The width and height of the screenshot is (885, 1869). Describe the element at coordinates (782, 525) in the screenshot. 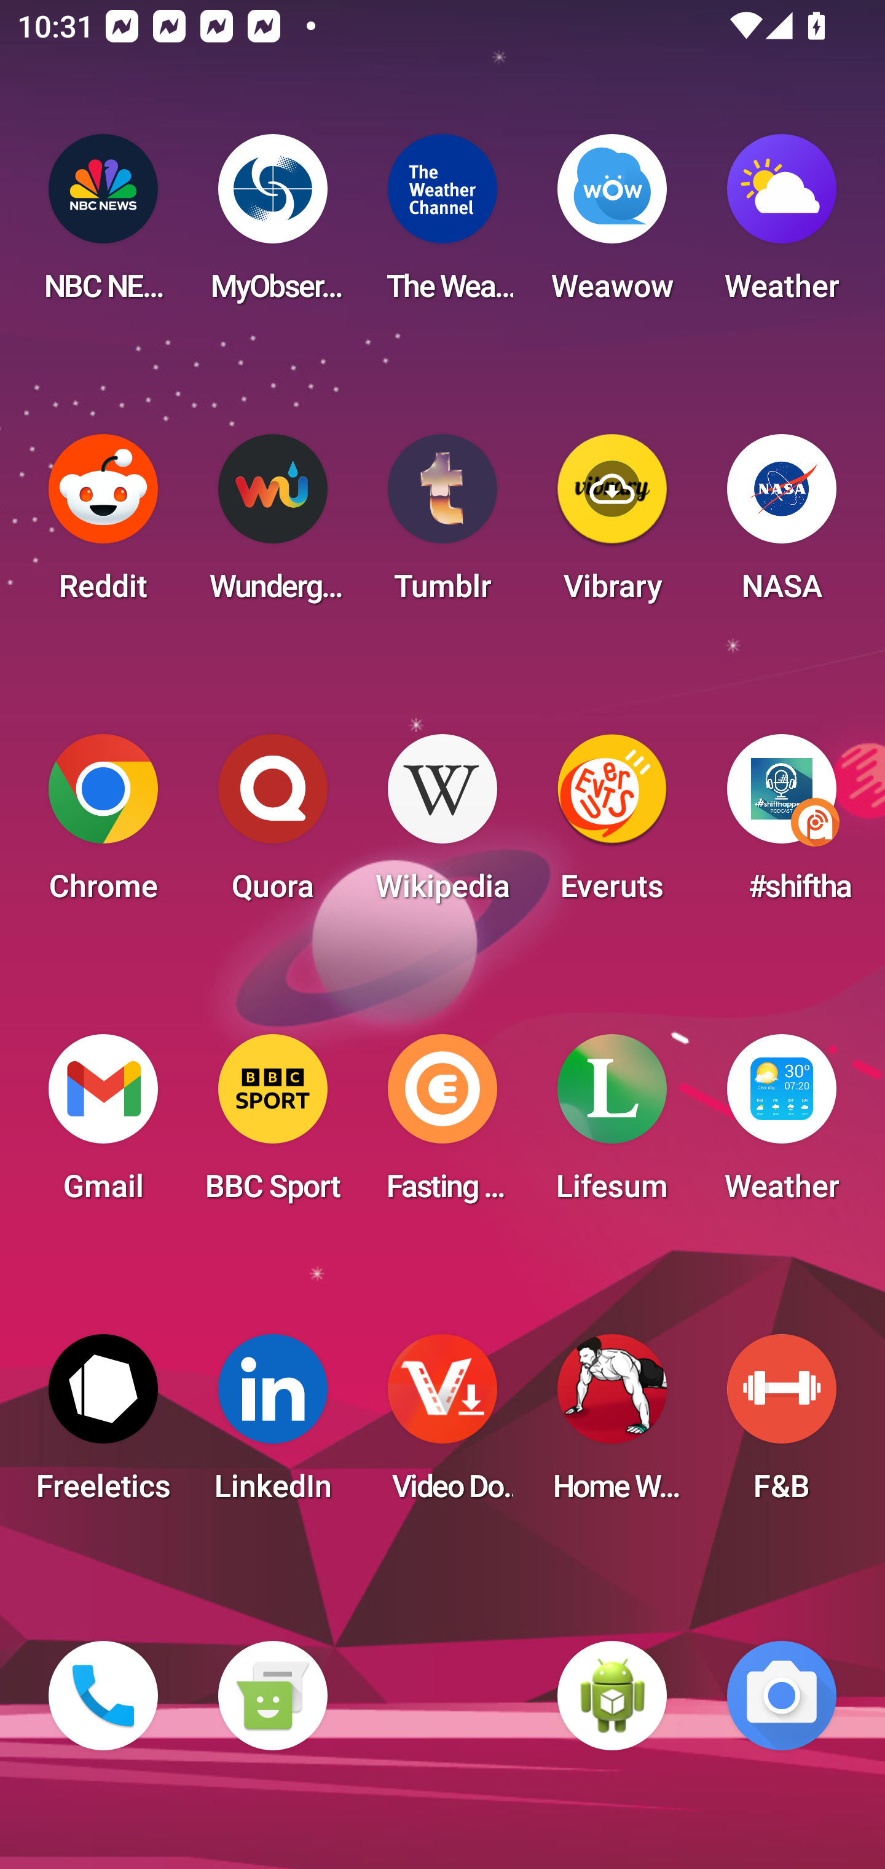

I see `NASA` at that location.